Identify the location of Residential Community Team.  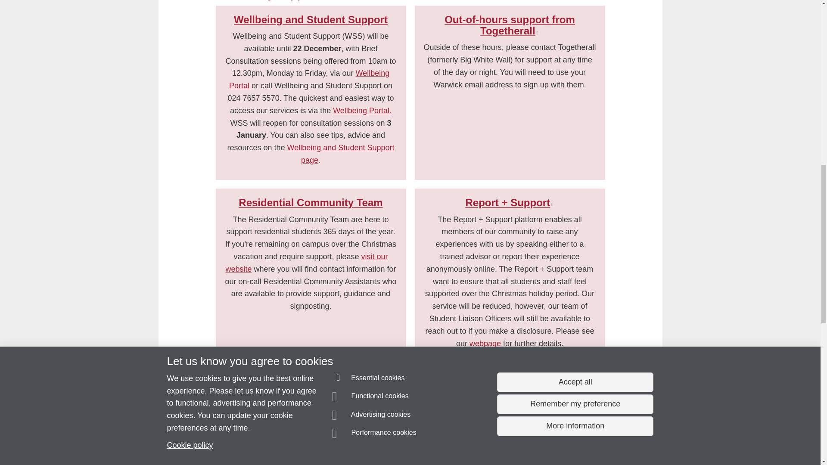
(310, 202).